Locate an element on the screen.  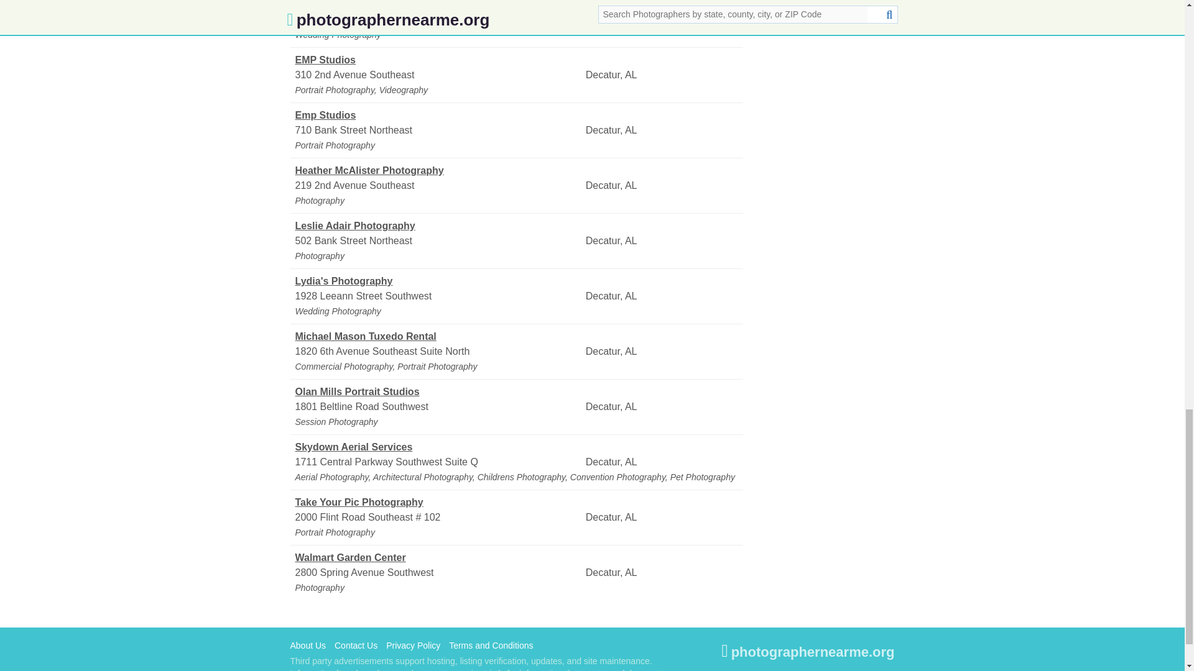
Emp Studios is located at coordinates (438, 115).